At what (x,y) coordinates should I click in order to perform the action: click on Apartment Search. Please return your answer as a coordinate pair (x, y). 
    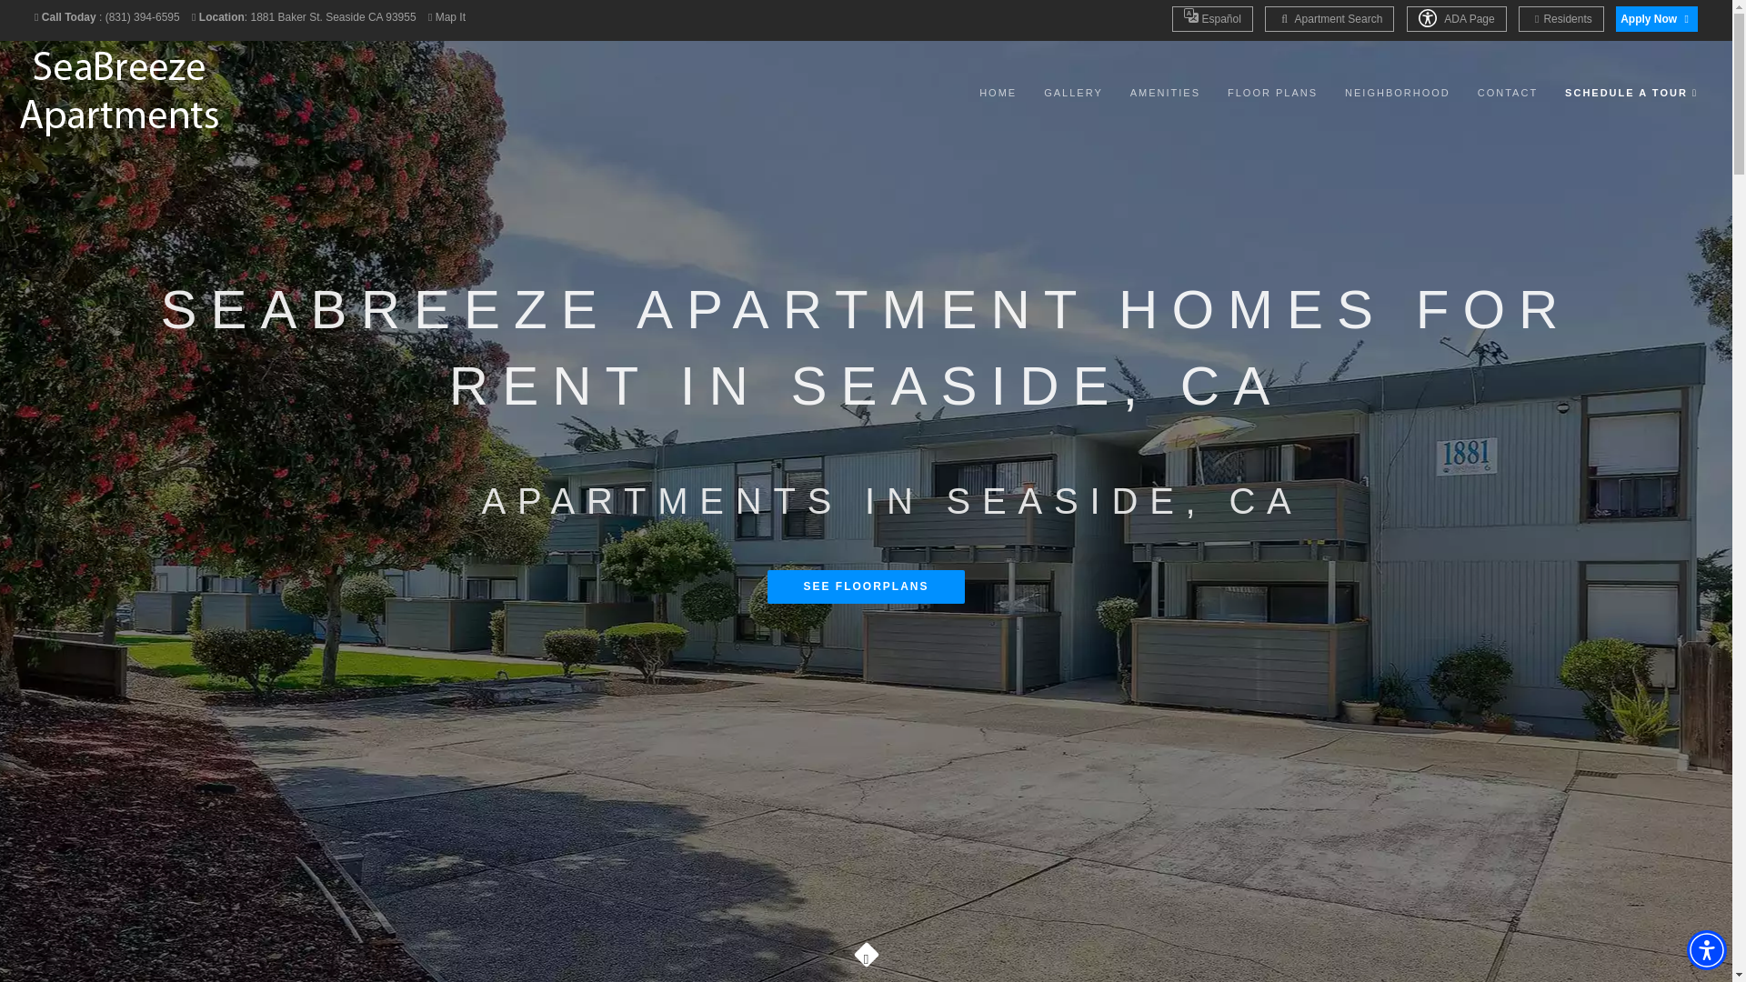
    Looking at the image, I should click on (1329, 18).